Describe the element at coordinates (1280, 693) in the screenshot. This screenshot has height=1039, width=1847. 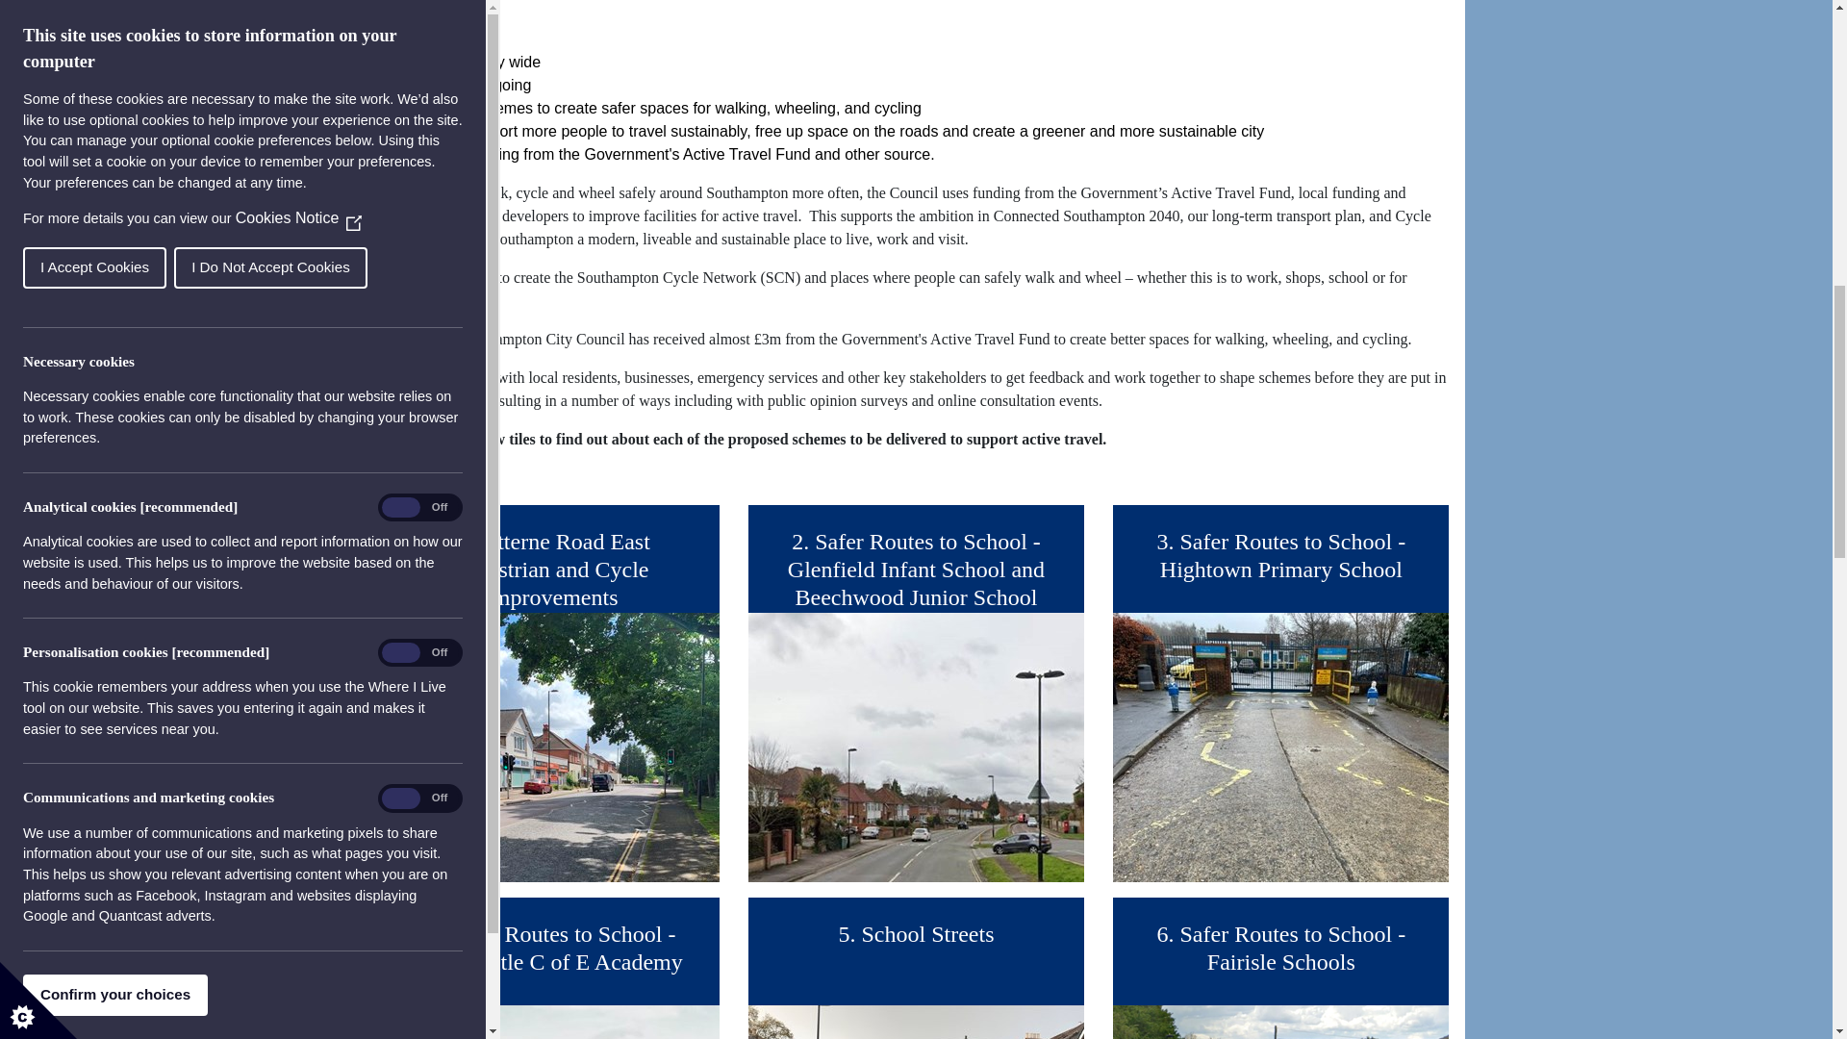
I see `3. Safer Routes to School - Hightown Primary School` at that location.